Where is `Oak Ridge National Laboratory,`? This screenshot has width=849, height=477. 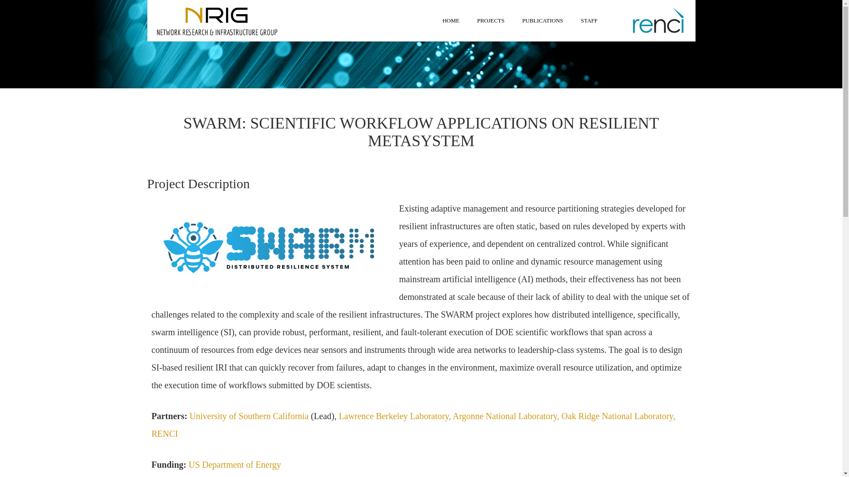
Oak Ridge National Laboratory, is located at coordinates (618, 416).